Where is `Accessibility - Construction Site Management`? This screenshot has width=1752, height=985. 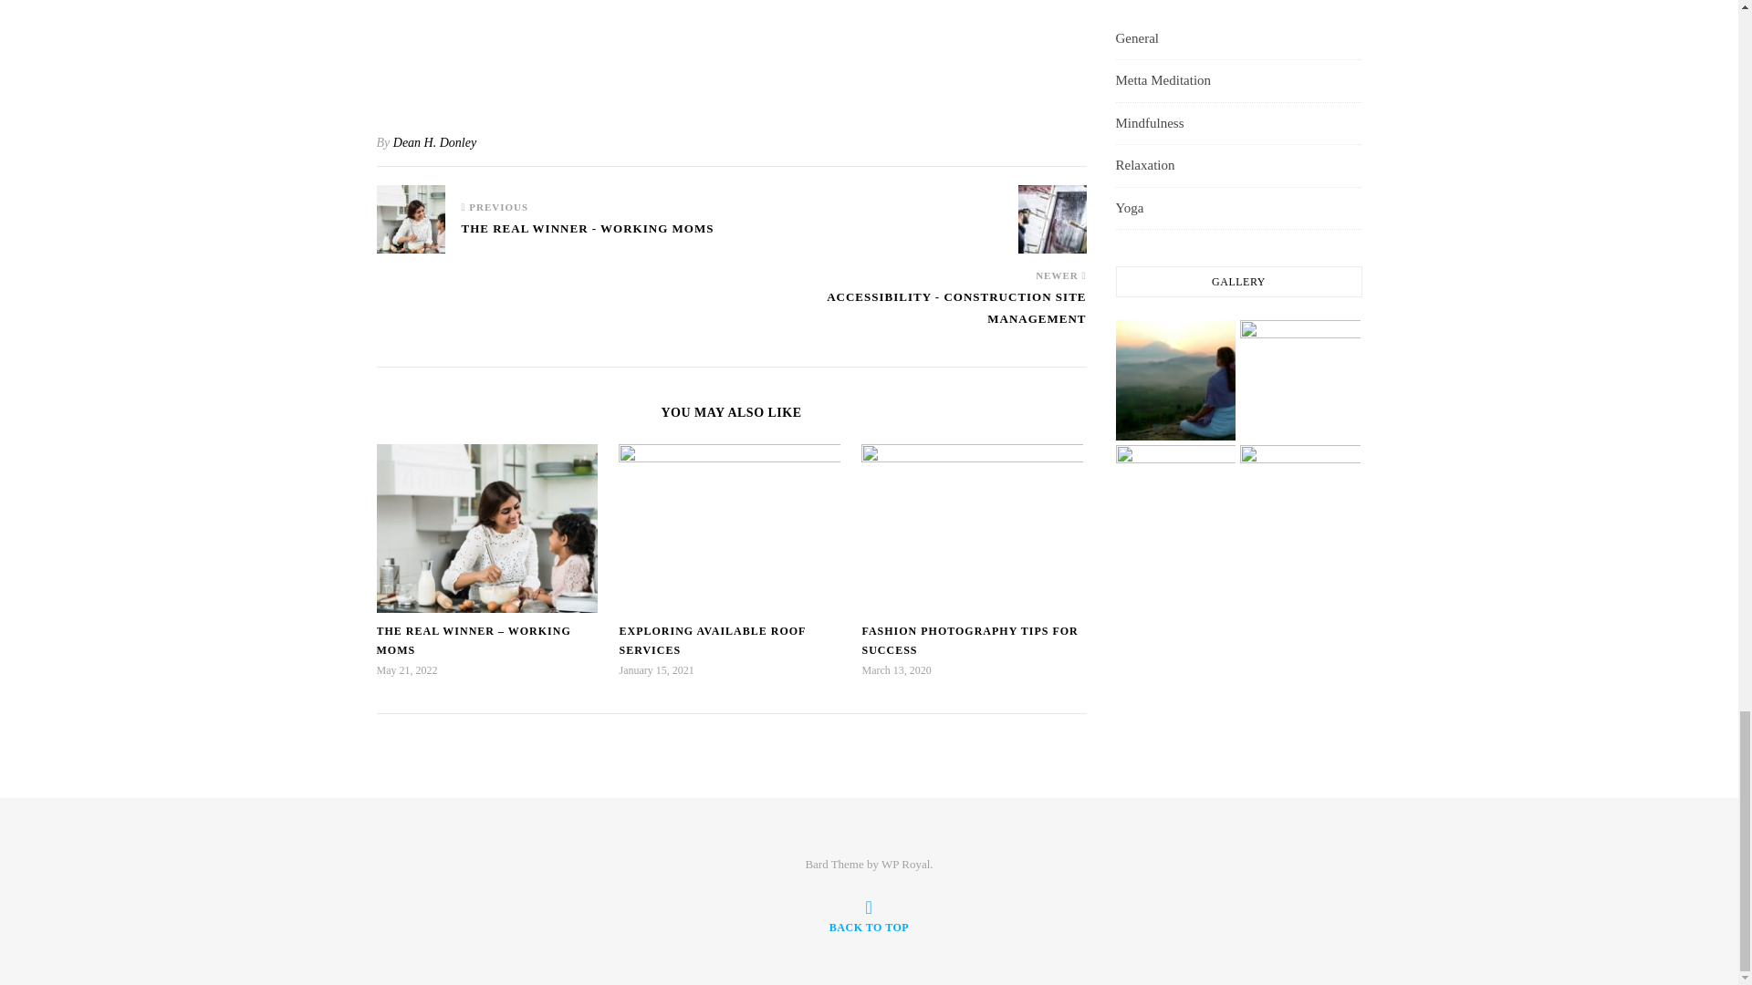 Accessibility - Construction Site Management is located at coordinates (1051, 219).